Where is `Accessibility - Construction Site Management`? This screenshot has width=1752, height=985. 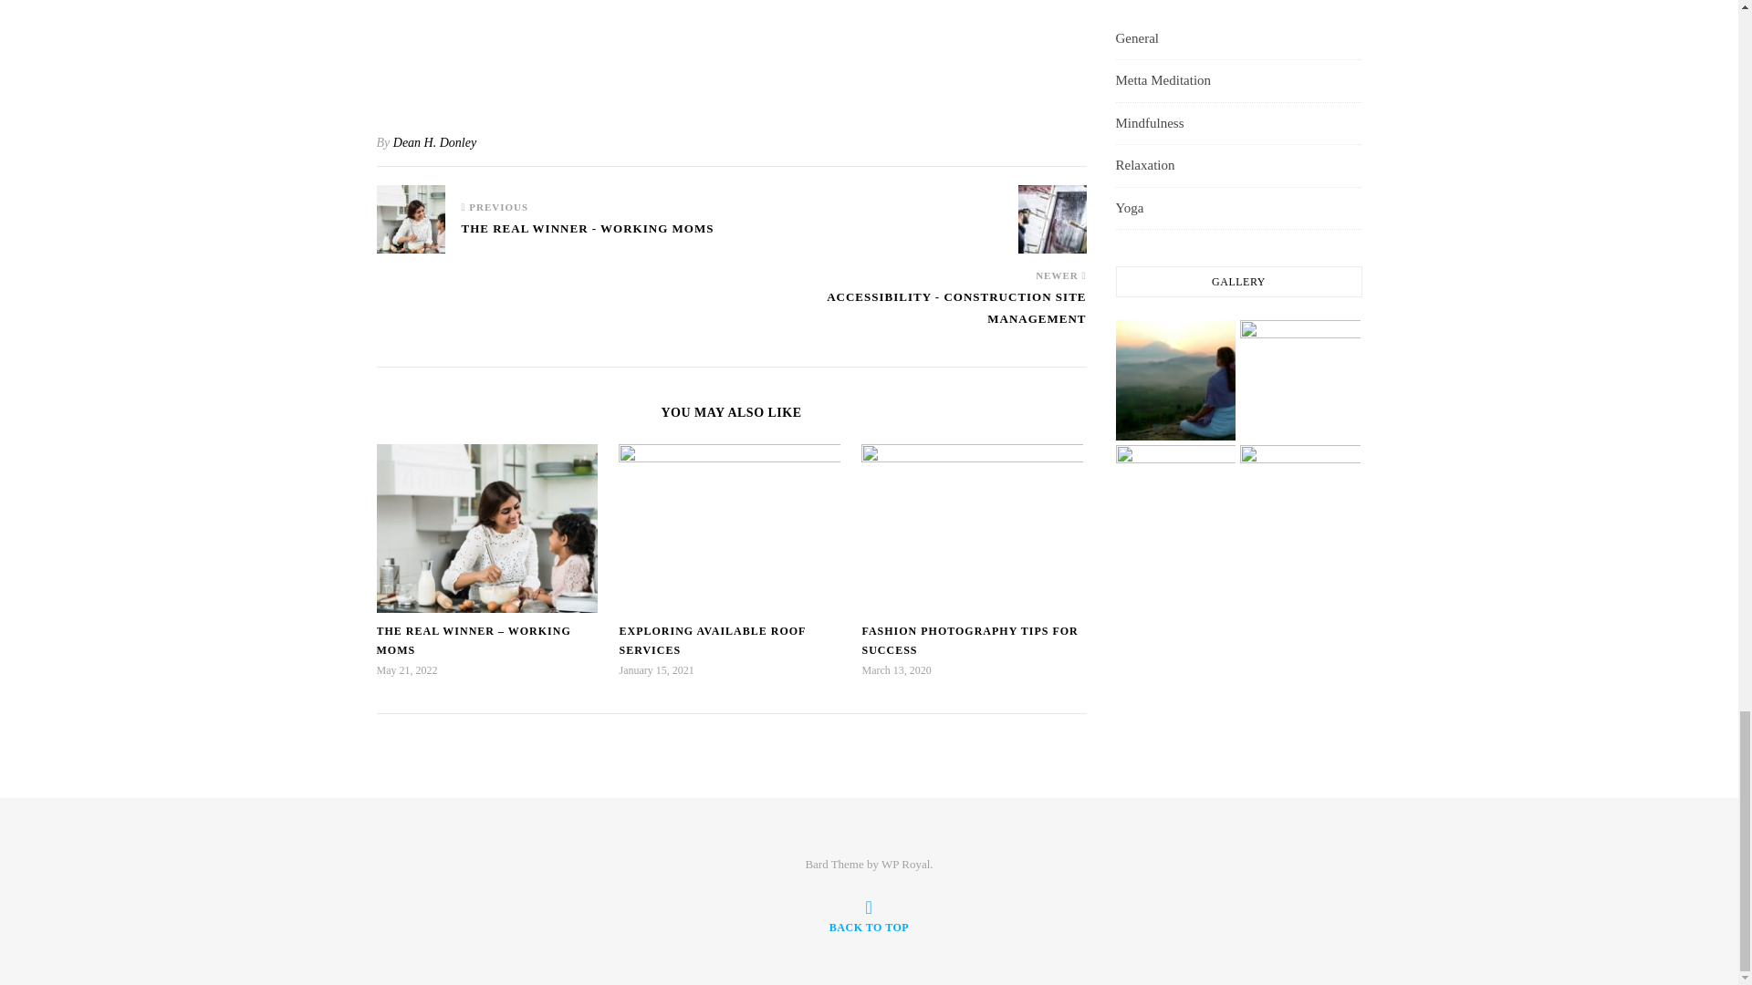 Accessibility - Construction Site Management is located at coordinates (1051, 219).